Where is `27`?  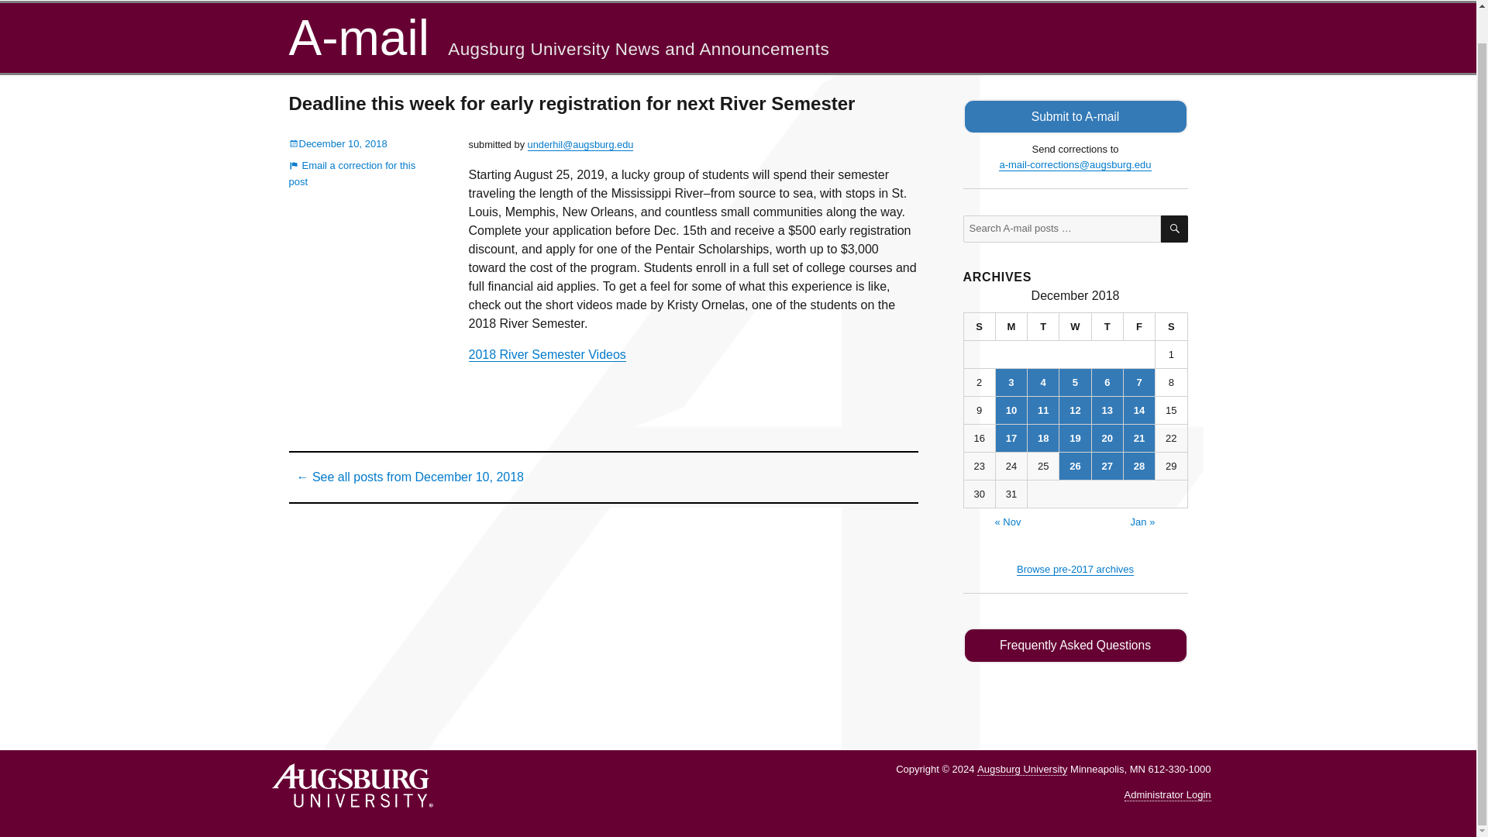
27 is located at coordinates (1107, 466).